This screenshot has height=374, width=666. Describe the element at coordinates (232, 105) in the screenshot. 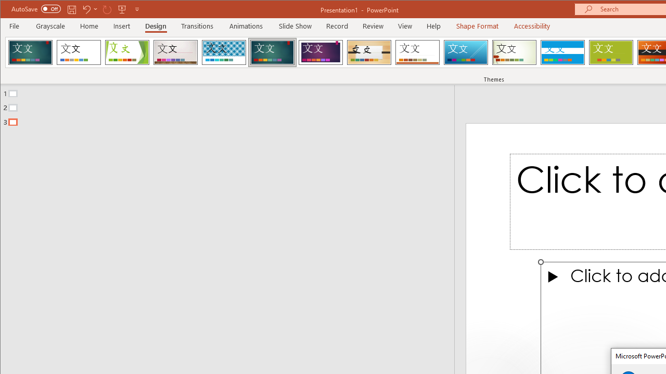

I see `Outline` at that location.